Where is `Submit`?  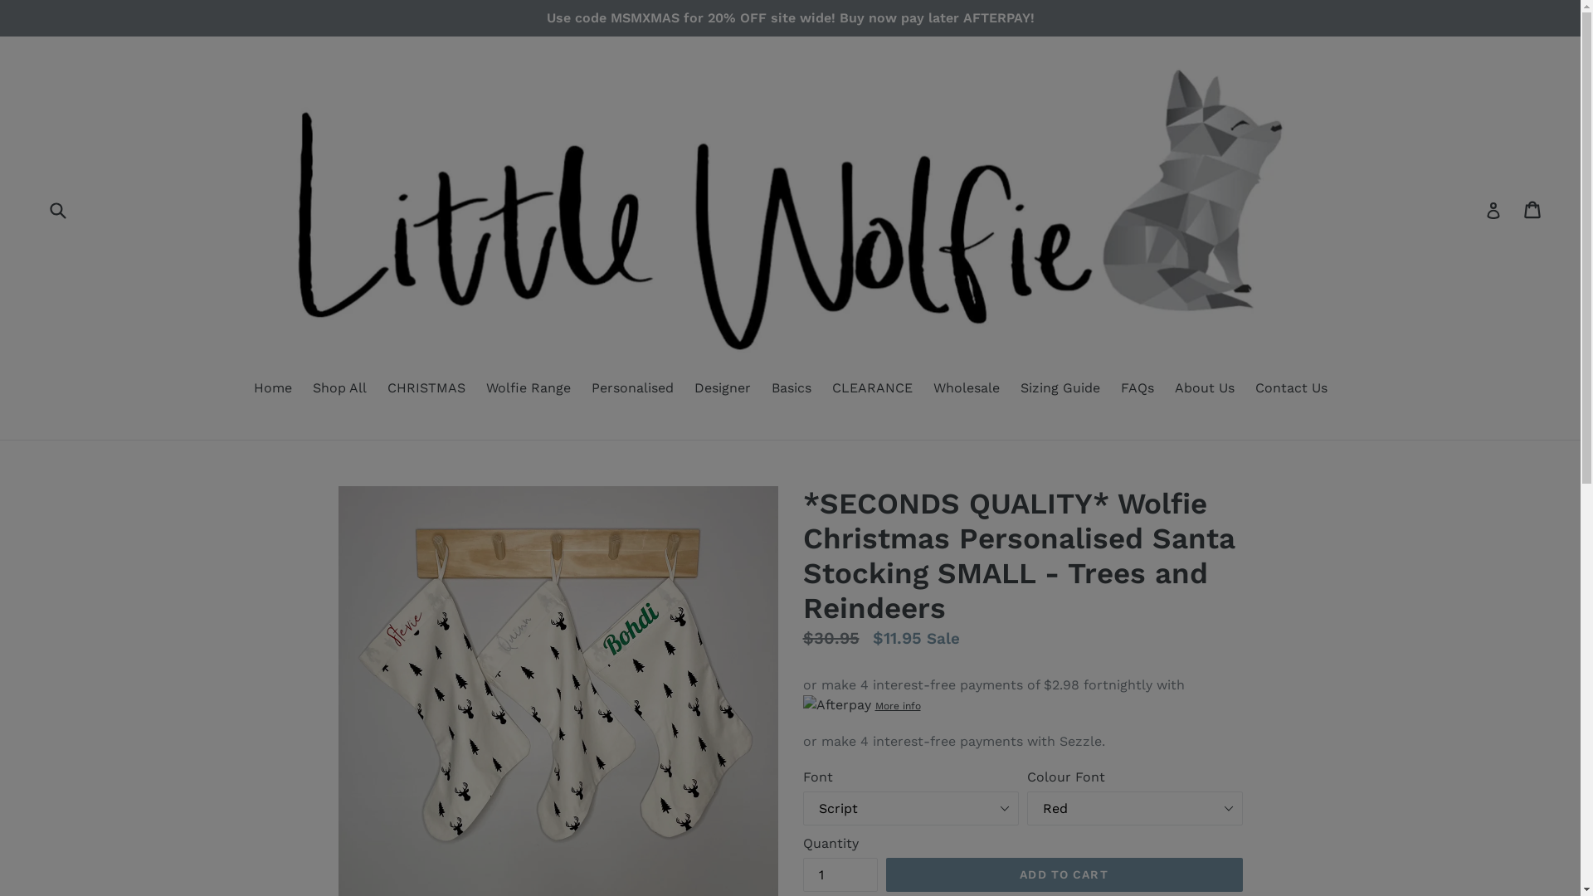 Submit is located at coordinates (57, 209).